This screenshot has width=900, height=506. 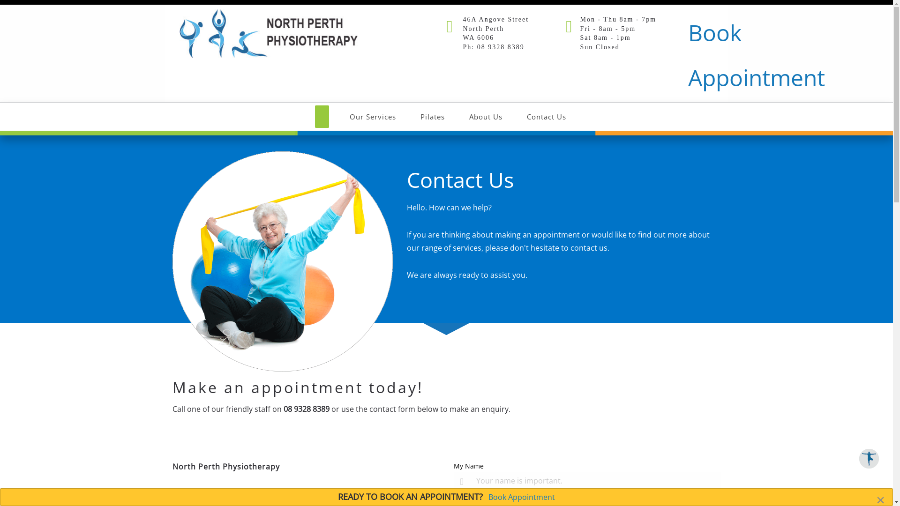 What do you see at coordinates (547, 117) in the screenshot?
I see `Contact Us` at bounding box center [547, 117].